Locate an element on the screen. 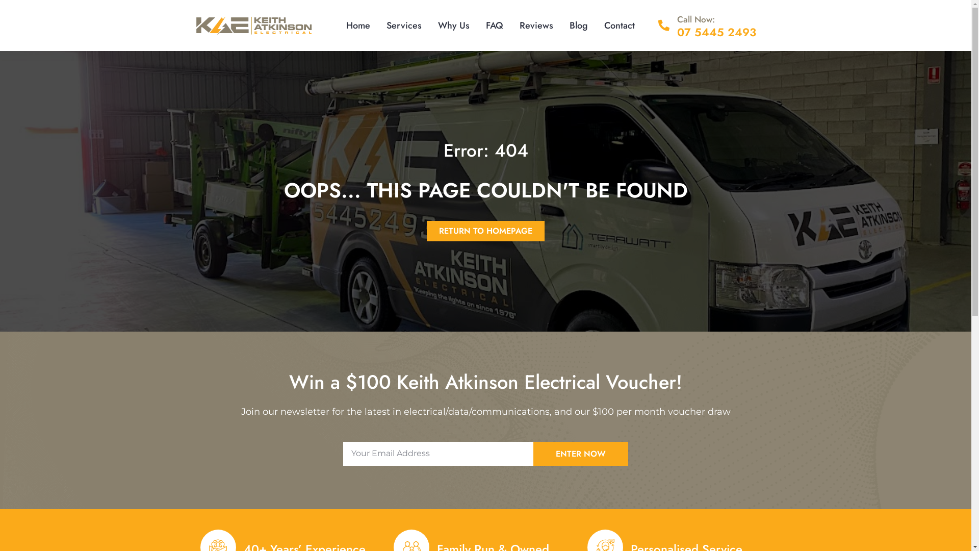  FAQ is located at coordinates (495, 26).